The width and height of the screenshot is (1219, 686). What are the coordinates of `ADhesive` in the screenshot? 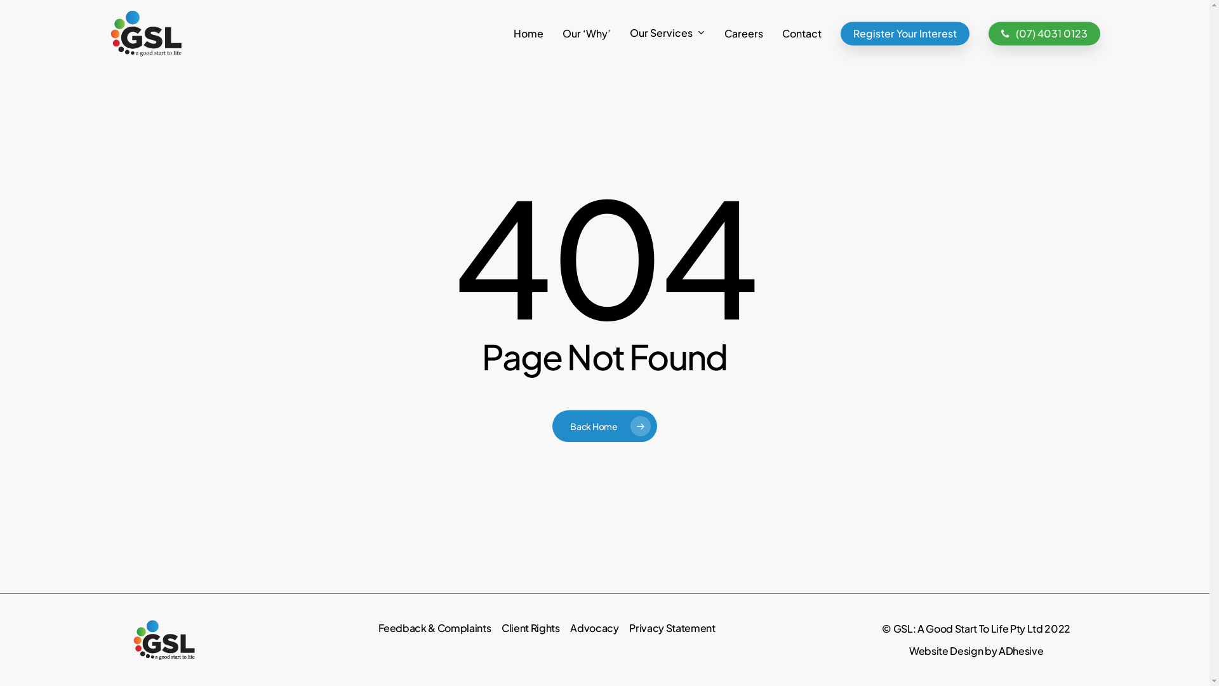 It's located at (1021, 650).